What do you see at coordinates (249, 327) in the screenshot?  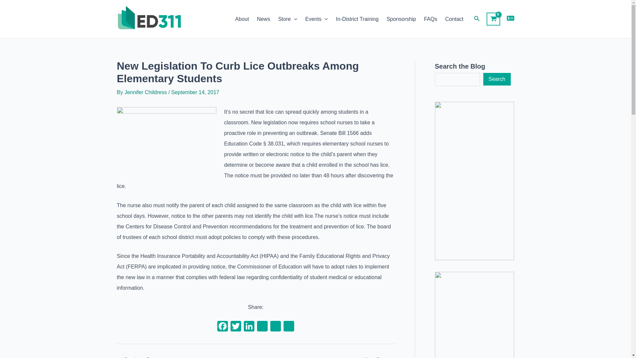 I see `LinkedIn` at bounding box center [249, 327].